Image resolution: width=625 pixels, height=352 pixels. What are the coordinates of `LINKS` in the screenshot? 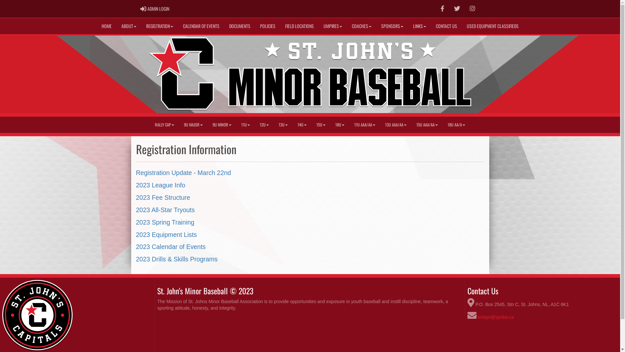 It's located at (420, 26).